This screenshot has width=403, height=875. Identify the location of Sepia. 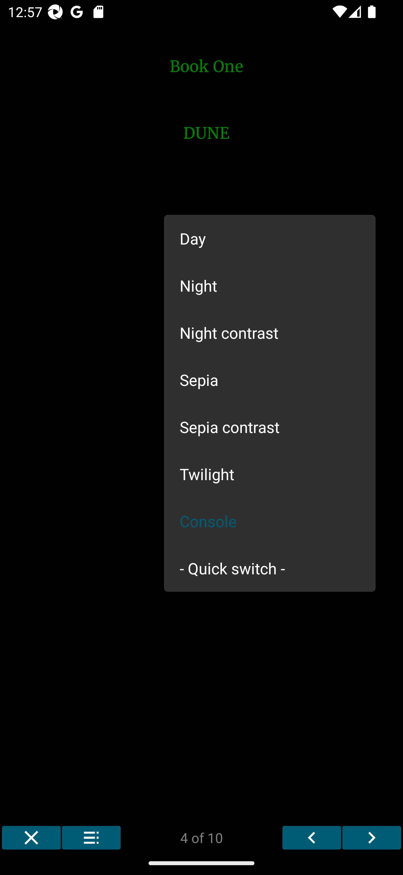
(270, 380).